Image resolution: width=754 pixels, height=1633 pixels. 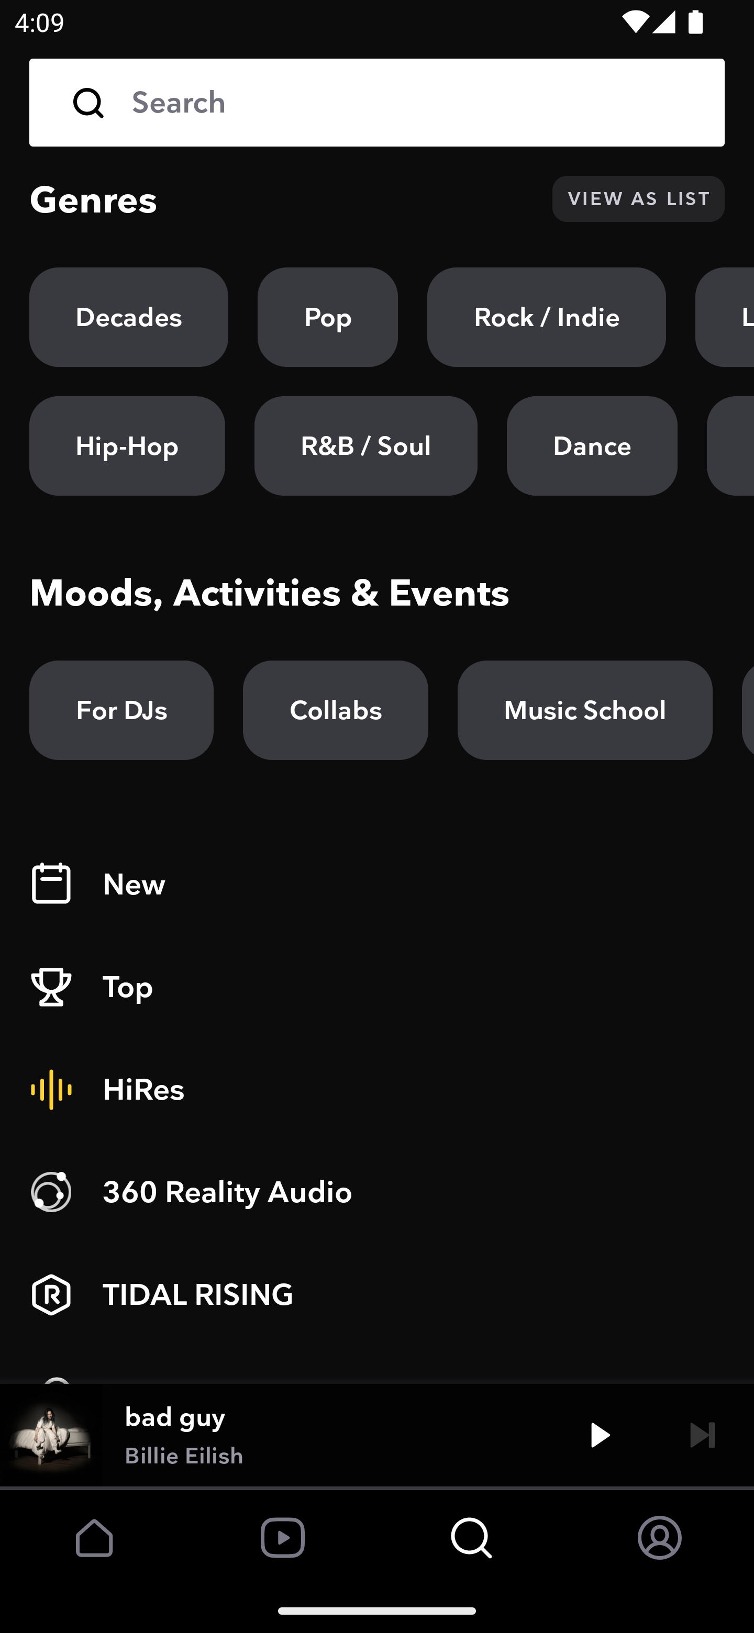 What do you see at coordinates (377, 884) in the screenshot?
I see `New` at bounding box center [377, 884].